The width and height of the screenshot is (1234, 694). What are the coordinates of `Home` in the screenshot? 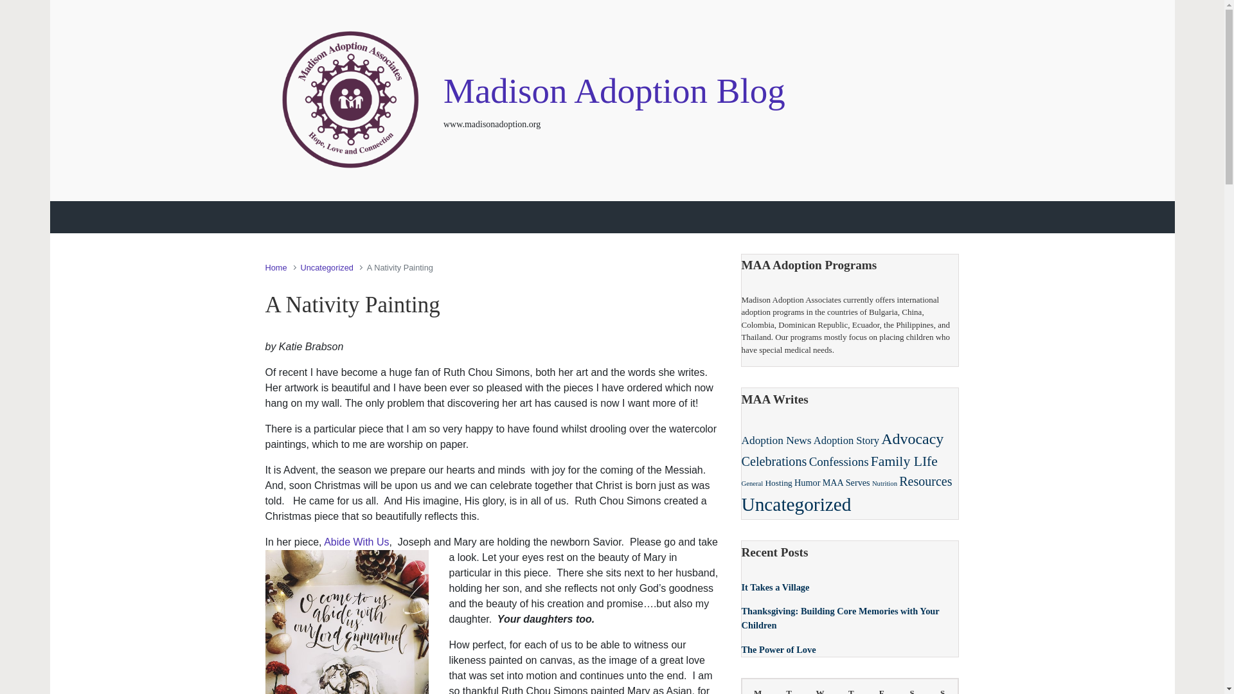 It's located at (275, 267).